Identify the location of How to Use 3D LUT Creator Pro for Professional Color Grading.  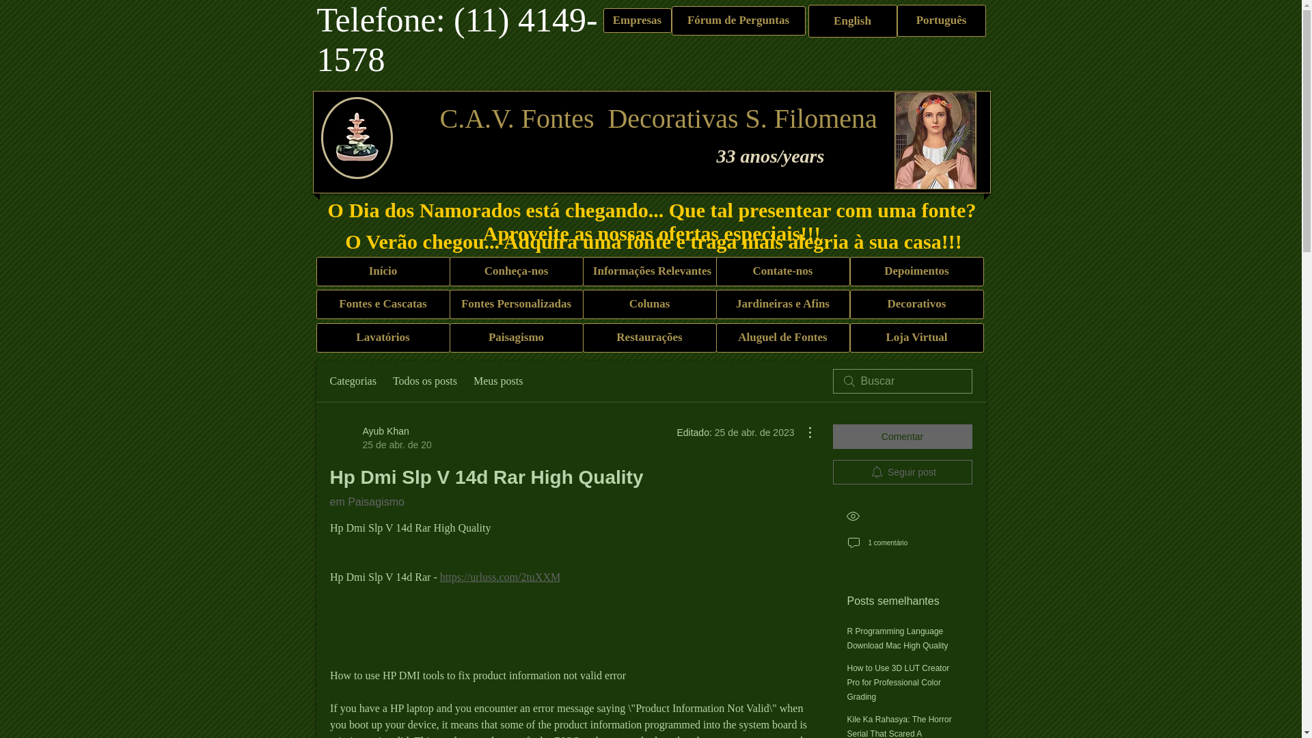
(783, 271).